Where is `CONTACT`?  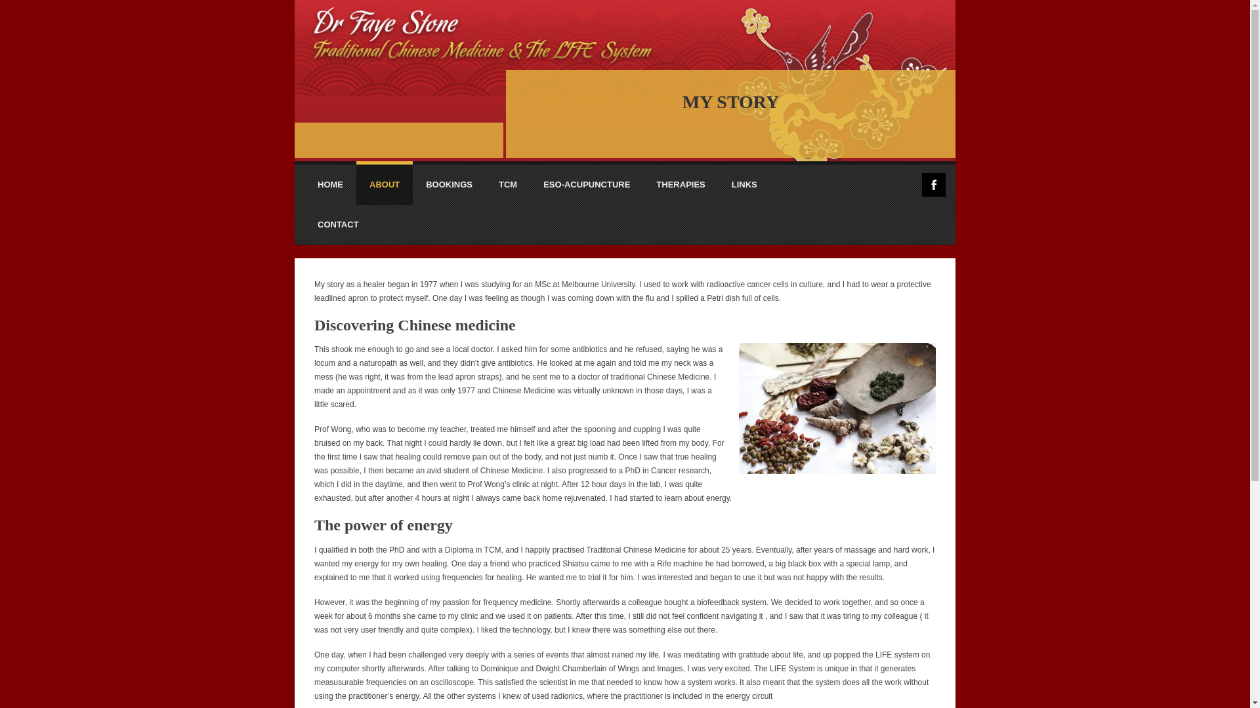 CONTACT is located at coordinates (339, 224).